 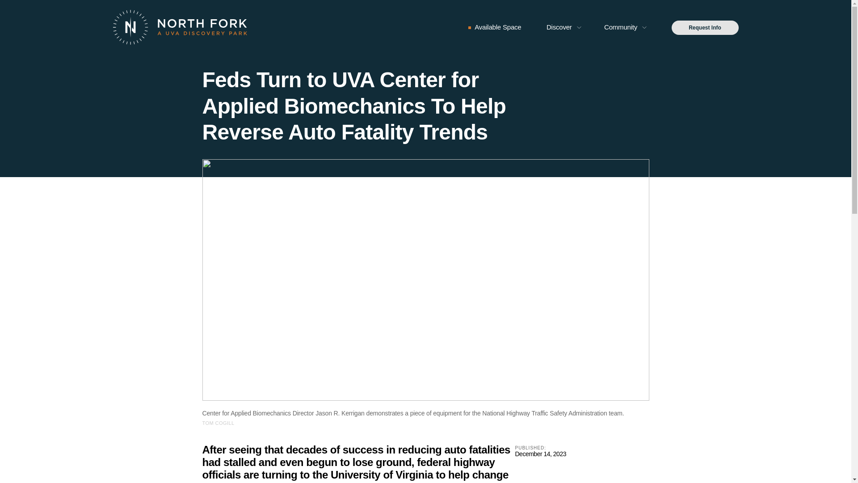 I want to click on Available Space, so click(x=497, y=27).